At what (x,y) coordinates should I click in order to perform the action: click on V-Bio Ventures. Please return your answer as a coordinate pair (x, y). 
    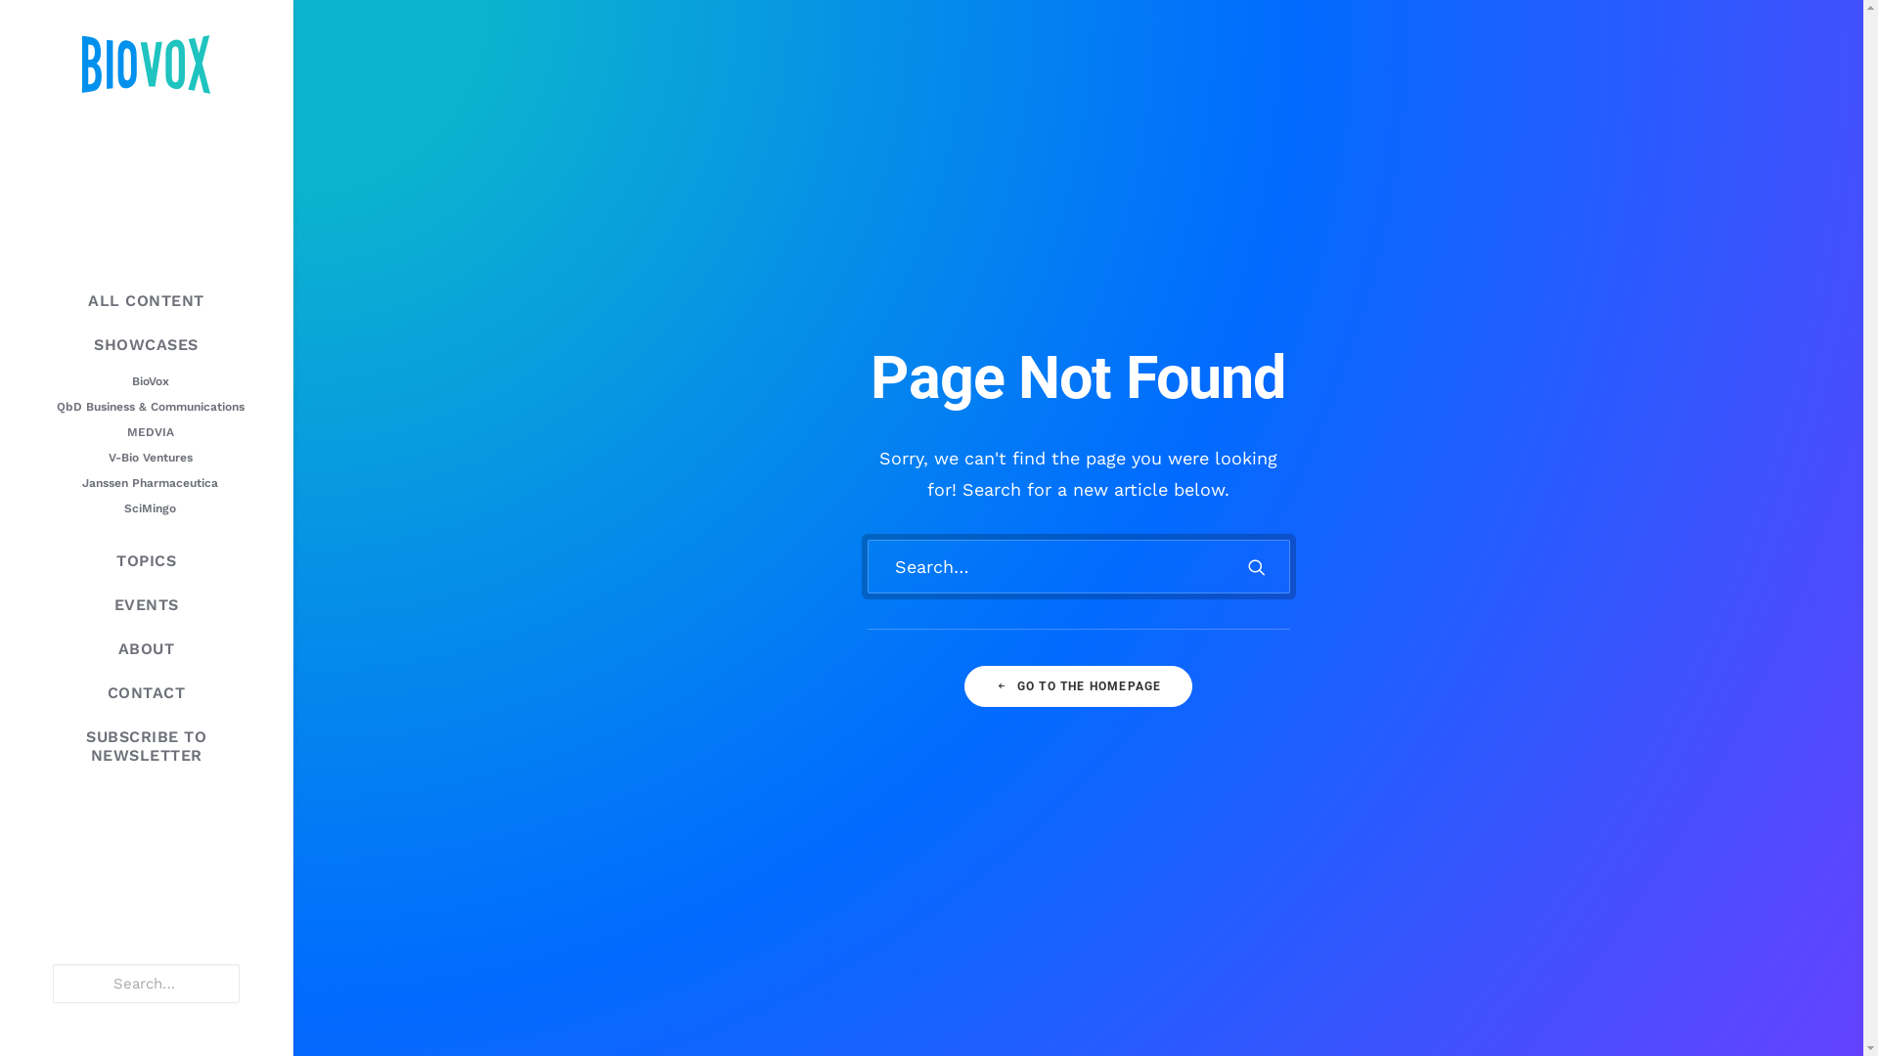
    Looking at the image, I should click on (151, 458).